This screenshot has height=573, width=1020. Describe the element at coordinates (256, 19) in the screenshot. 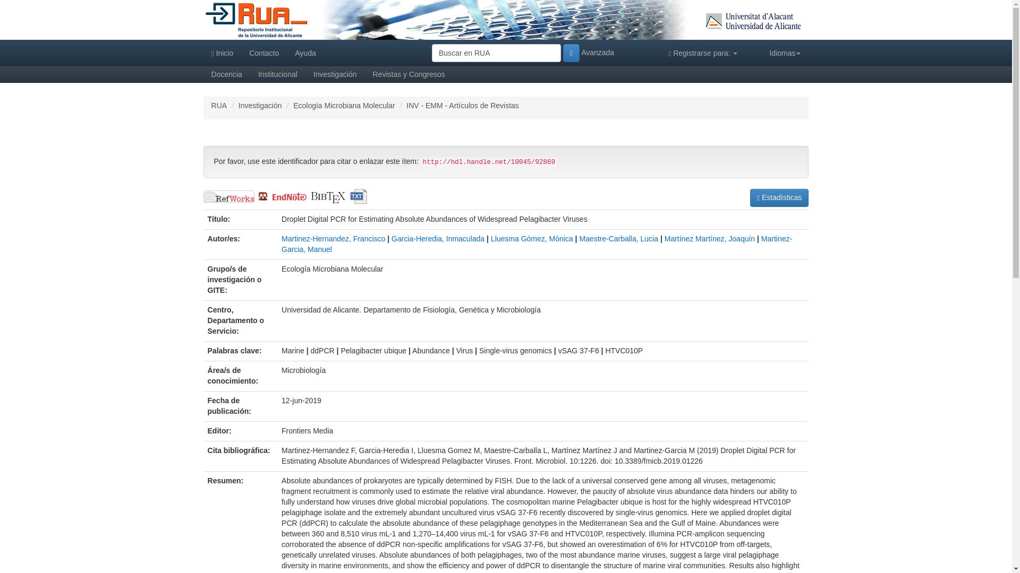

I see `Inicio` at that location.